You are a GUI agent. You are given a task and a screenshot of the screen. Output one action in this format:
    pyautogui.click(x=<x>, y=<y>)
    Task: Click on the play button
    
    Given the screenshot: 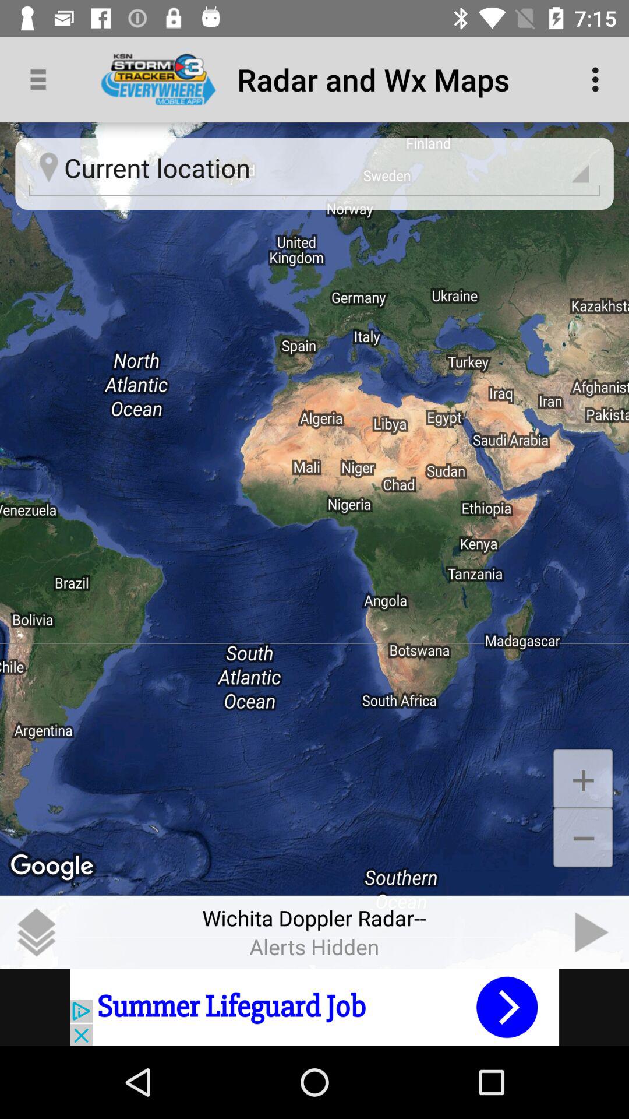 What is the action you would take?
    pyautogui.click(x=592, y=932)
    